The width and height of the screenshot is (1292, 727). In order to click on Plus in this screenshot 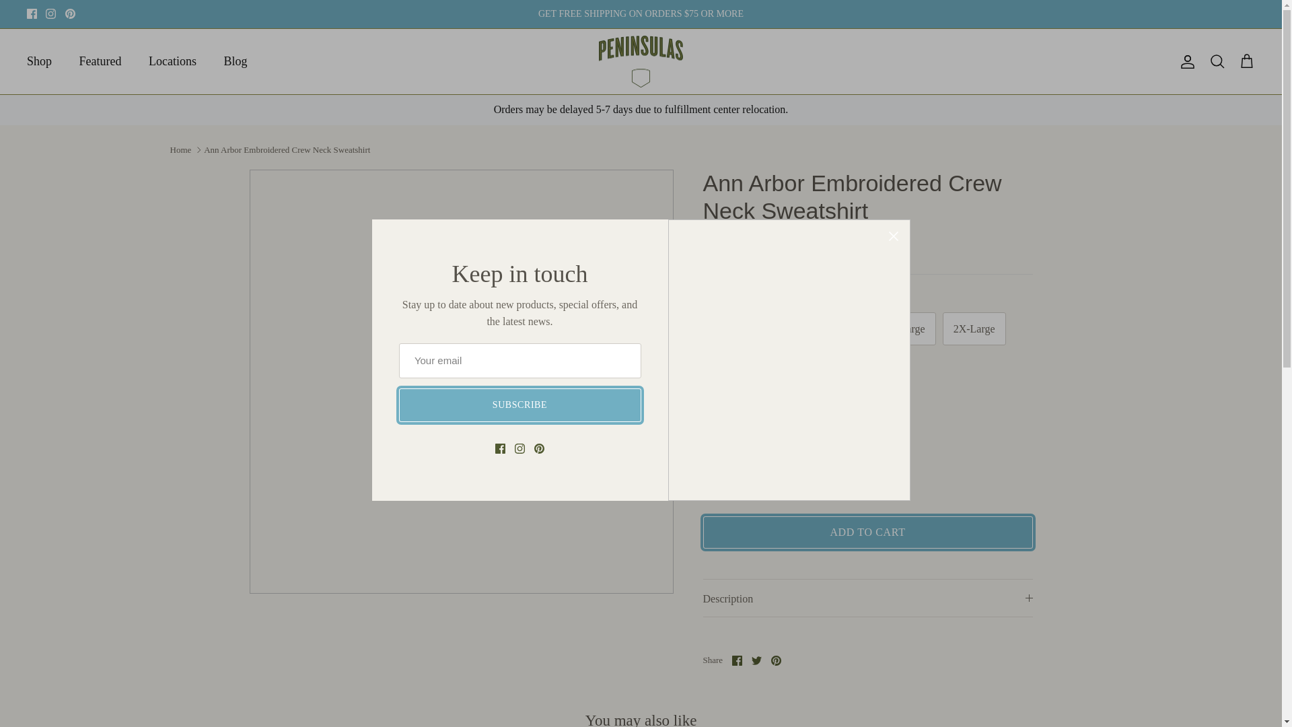, I will do `click(797, 473)`.